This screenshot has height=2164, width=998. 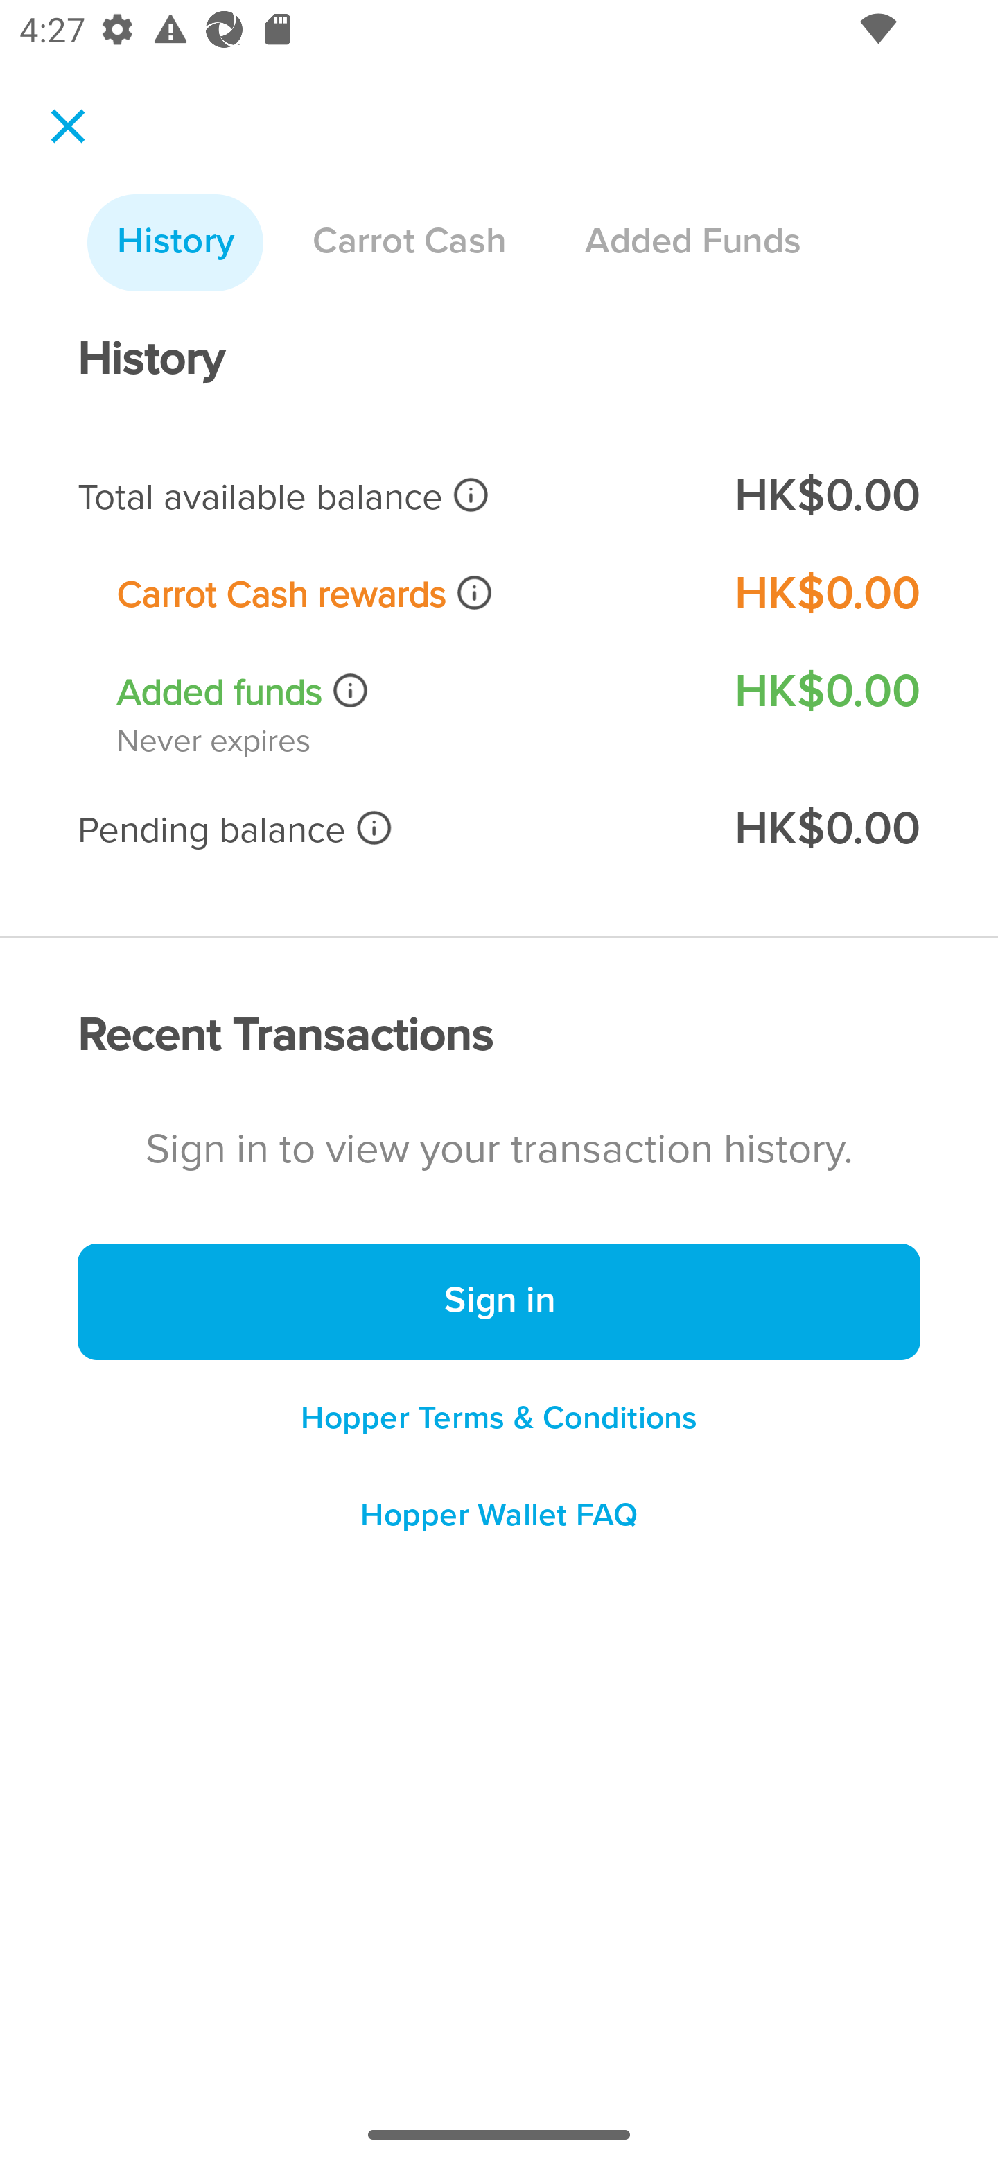 I want to click on ‍HK$0.00, so click(x=826, y=691).